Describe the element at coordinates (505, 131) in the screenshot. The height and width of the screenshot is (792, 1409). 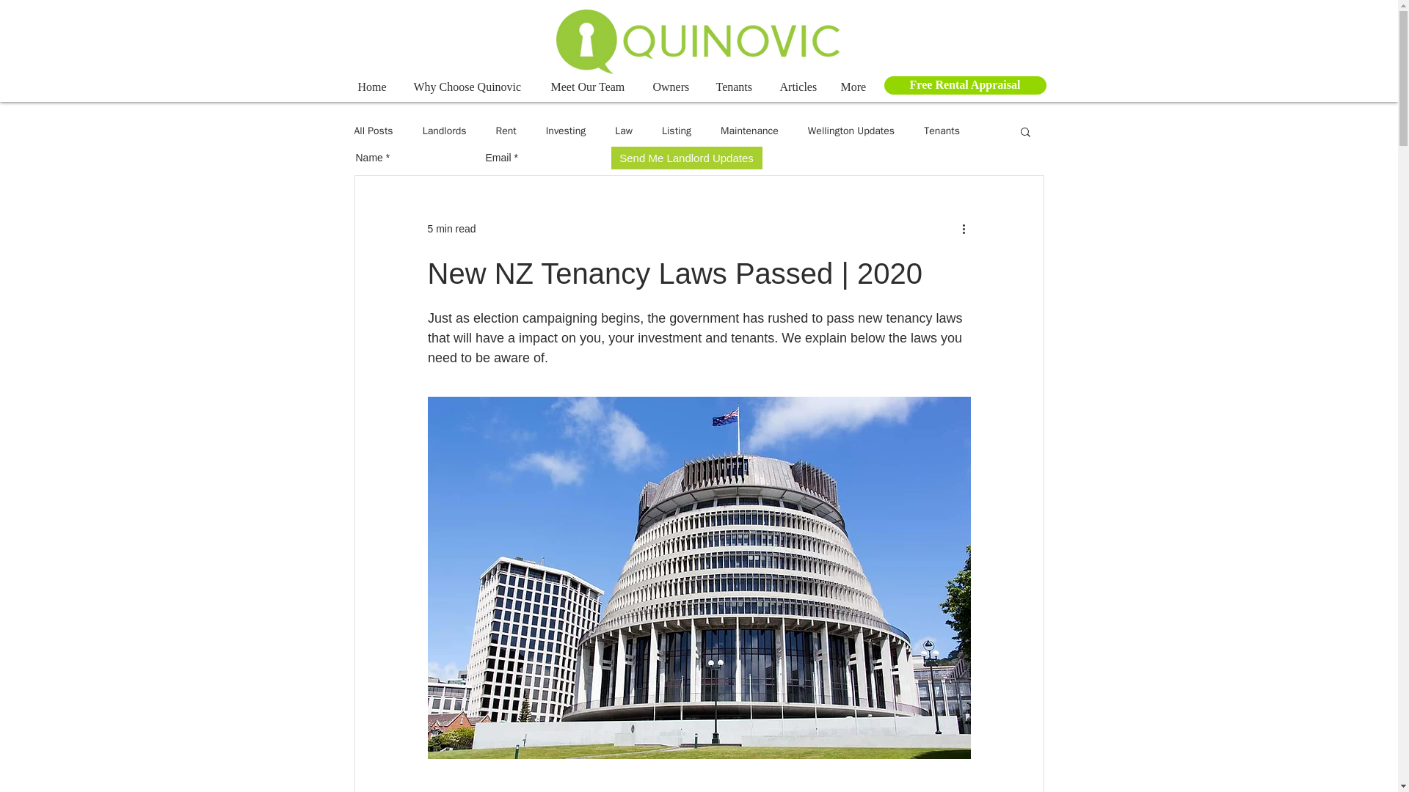
I see `Rent` at that location.